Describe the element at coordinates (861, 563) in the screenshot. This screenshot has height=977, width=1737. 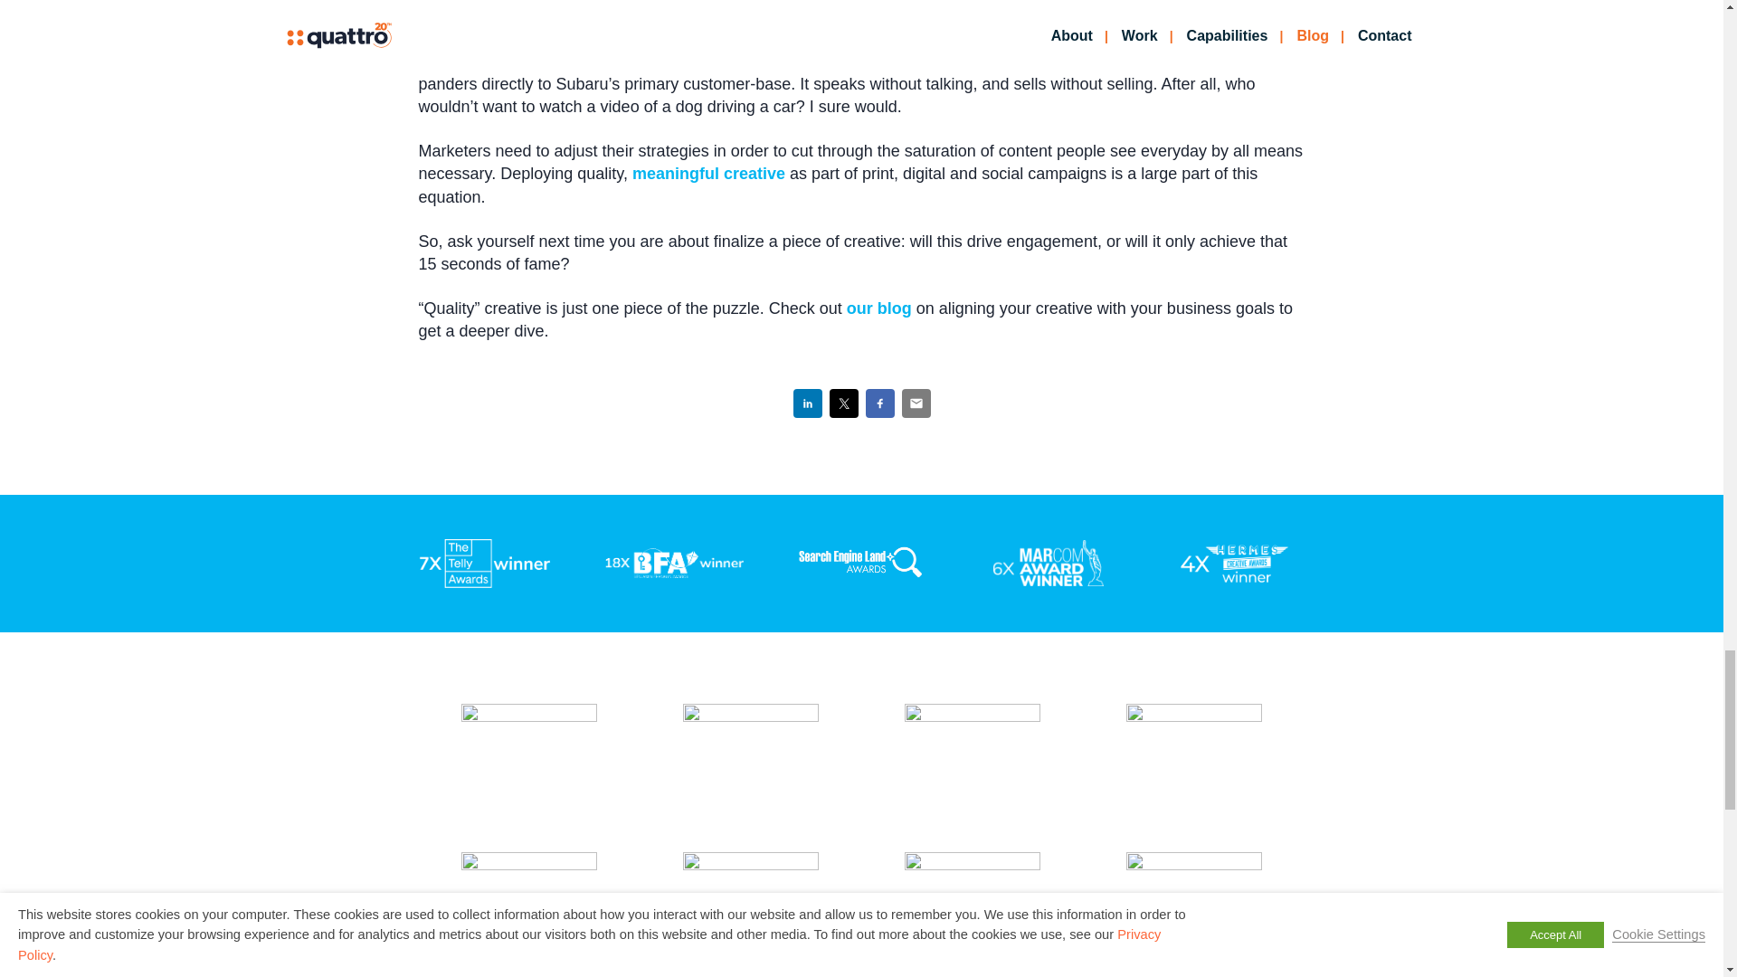
I see `SEOland` at that location.